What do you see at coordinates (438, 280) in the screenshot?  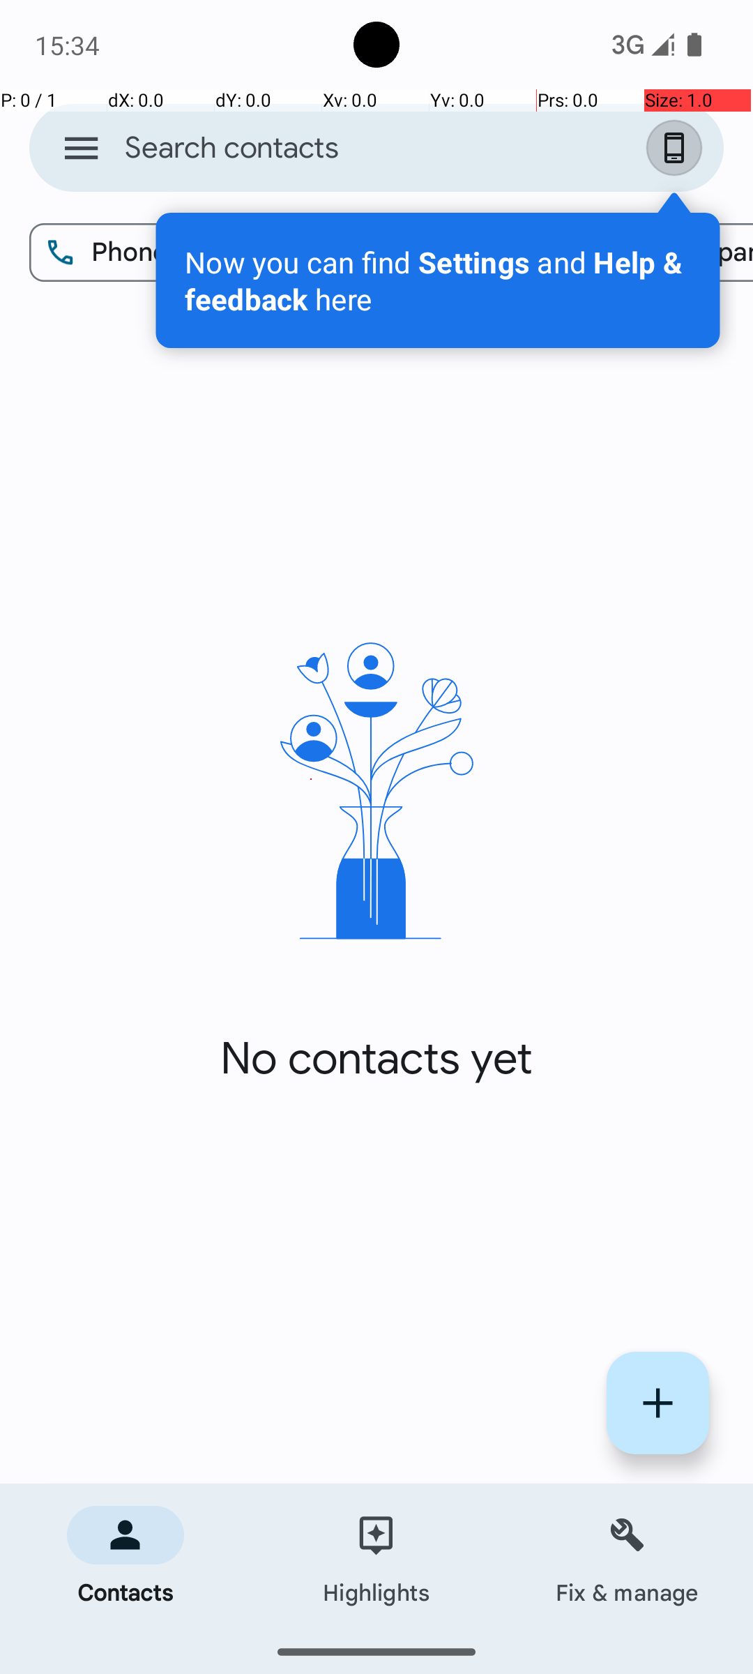 I see `Now you can find Settings and Help & feedback here
Open account and settings.` at bounding box center [438, 280].